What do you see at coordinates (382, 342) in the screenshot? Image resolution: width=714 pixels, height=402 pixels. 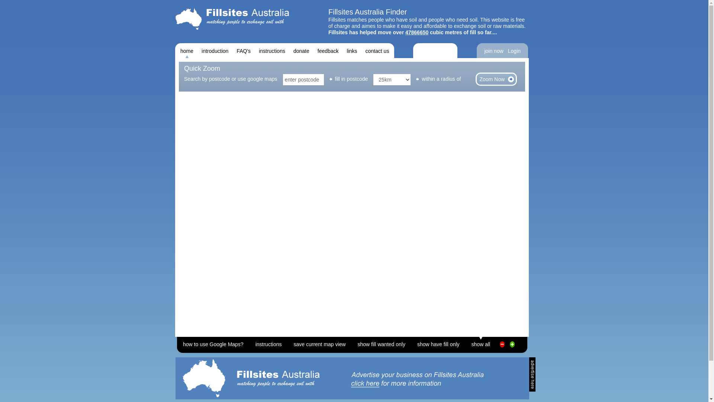 I see `show fill wanted only` at bounding box center [382, 342].